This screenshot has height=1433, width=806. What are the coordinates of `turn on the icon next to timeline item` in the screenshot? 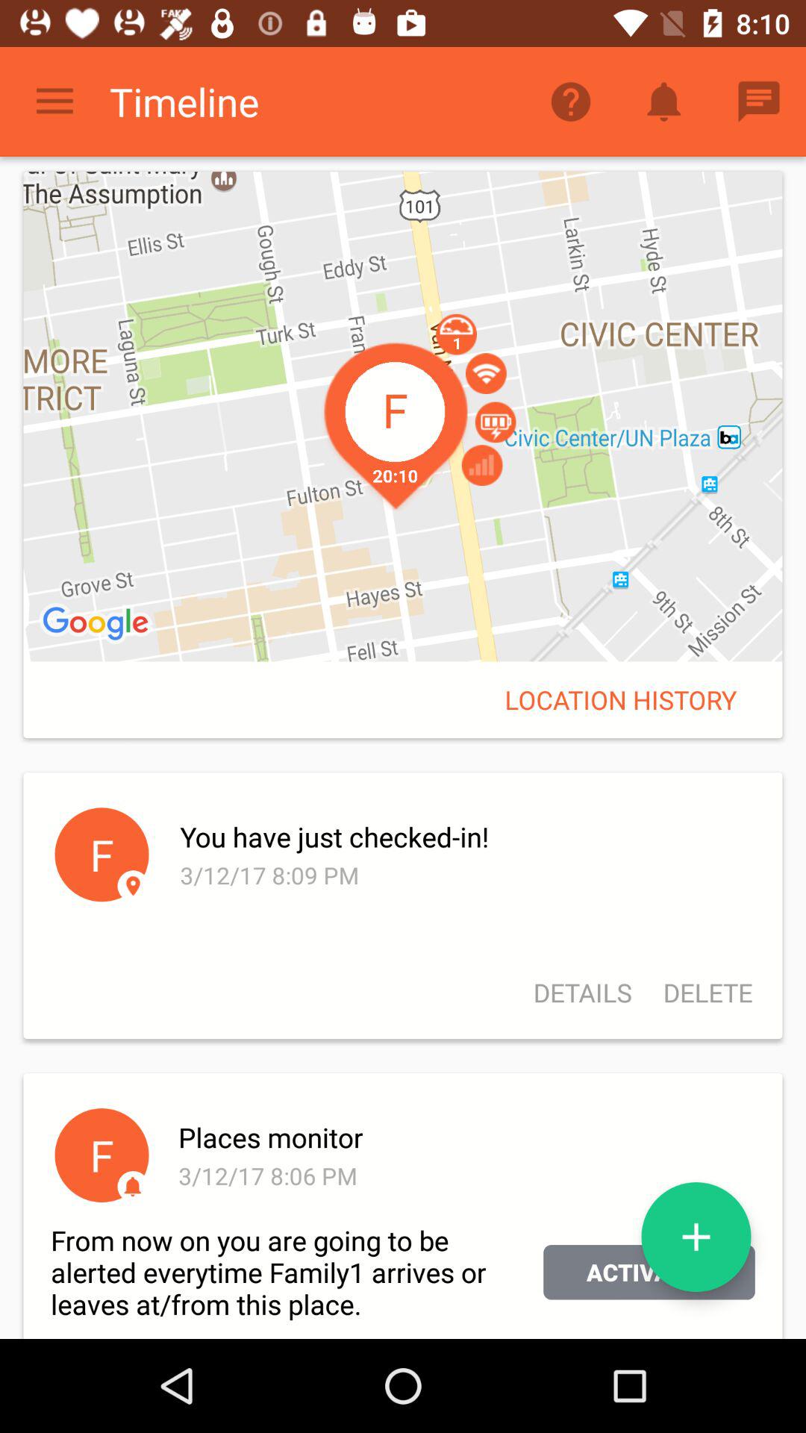 It's located at (570, 102).